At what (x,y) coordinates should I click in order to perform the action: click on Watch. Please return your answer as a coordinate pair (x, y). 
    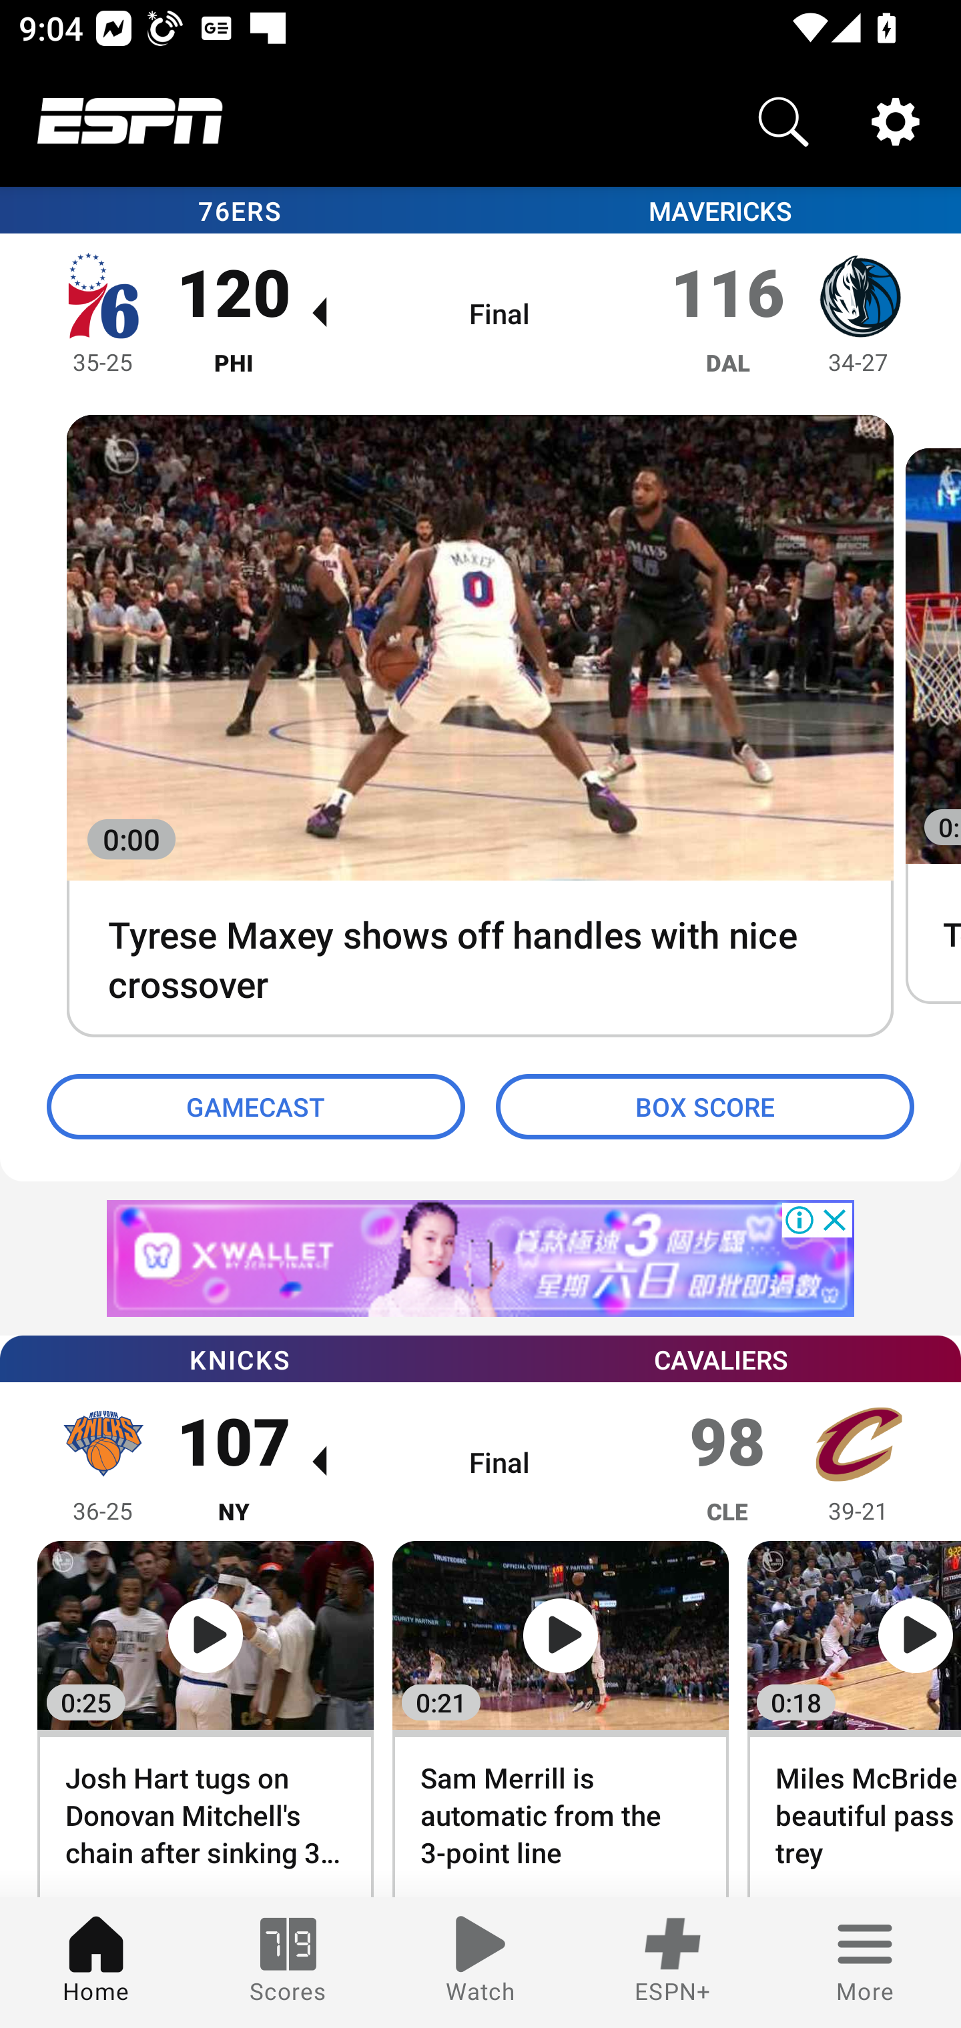
    Looking at the image, I should click on (480, 1963).